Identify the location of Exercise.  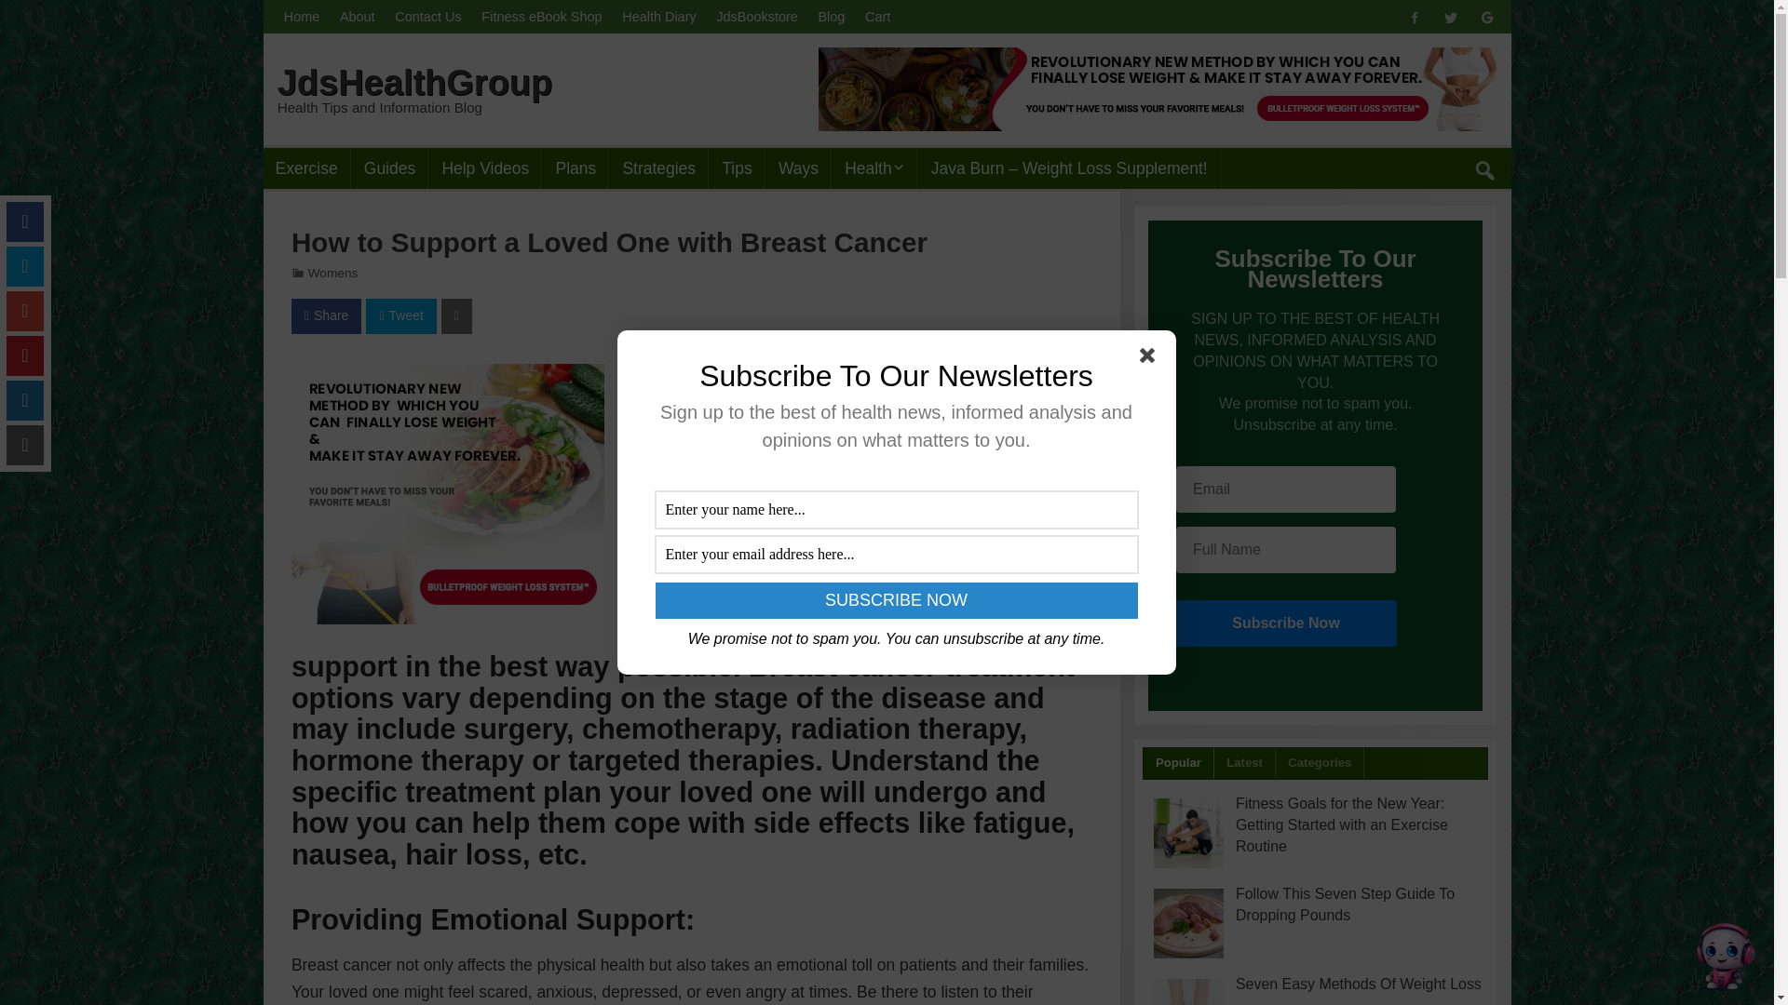
(305, 167).